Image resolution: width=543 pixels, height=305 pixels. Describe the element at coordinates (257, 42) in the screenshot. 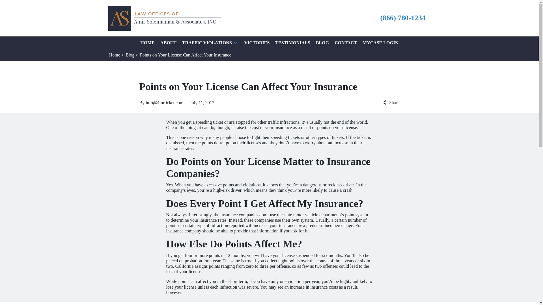

I see `VICTORIES` at that location.